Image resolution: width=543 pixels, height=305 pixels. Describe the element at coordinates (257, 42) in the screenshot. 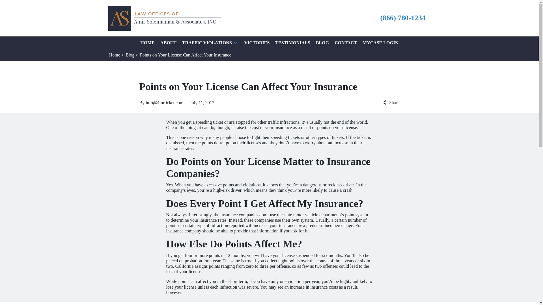

I see `VICTORIES` at that location.